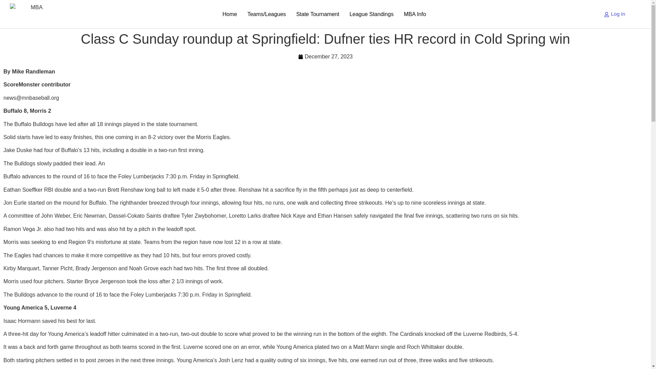 The image size is (656, 369). What do you see at coordinates (230, 14) in the screenshot?
I see `Home` at bounding box center [230, 14].